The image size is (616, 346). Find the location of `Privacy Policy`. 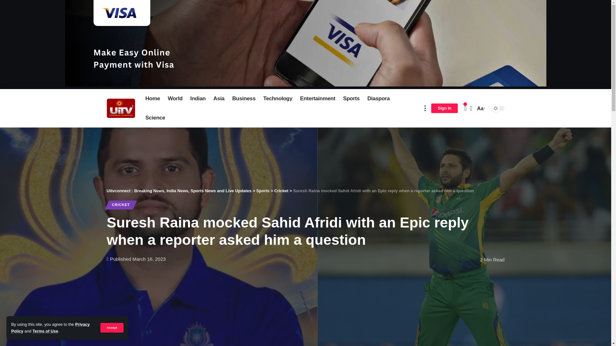

Privacy Policy is located at coordinates (50, 327).